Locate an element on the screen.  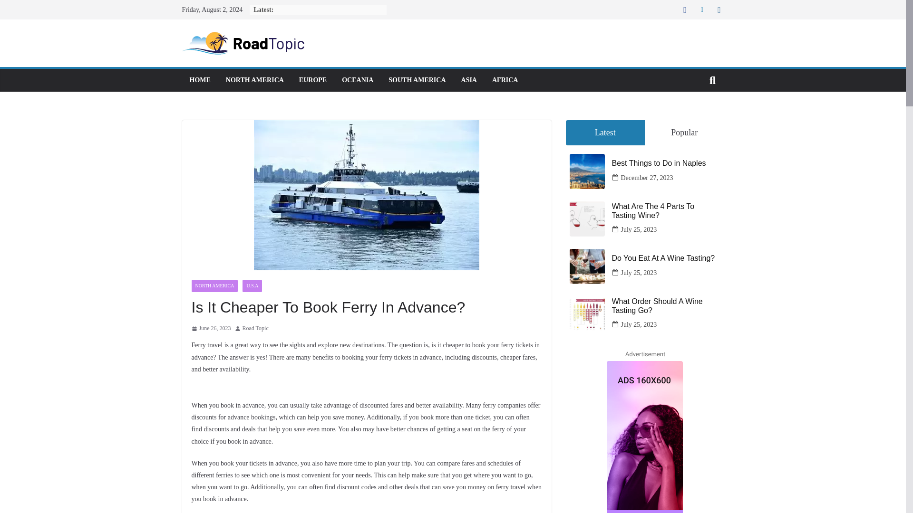
Best Things to Do in Naples is located at coordinates (666, 163).